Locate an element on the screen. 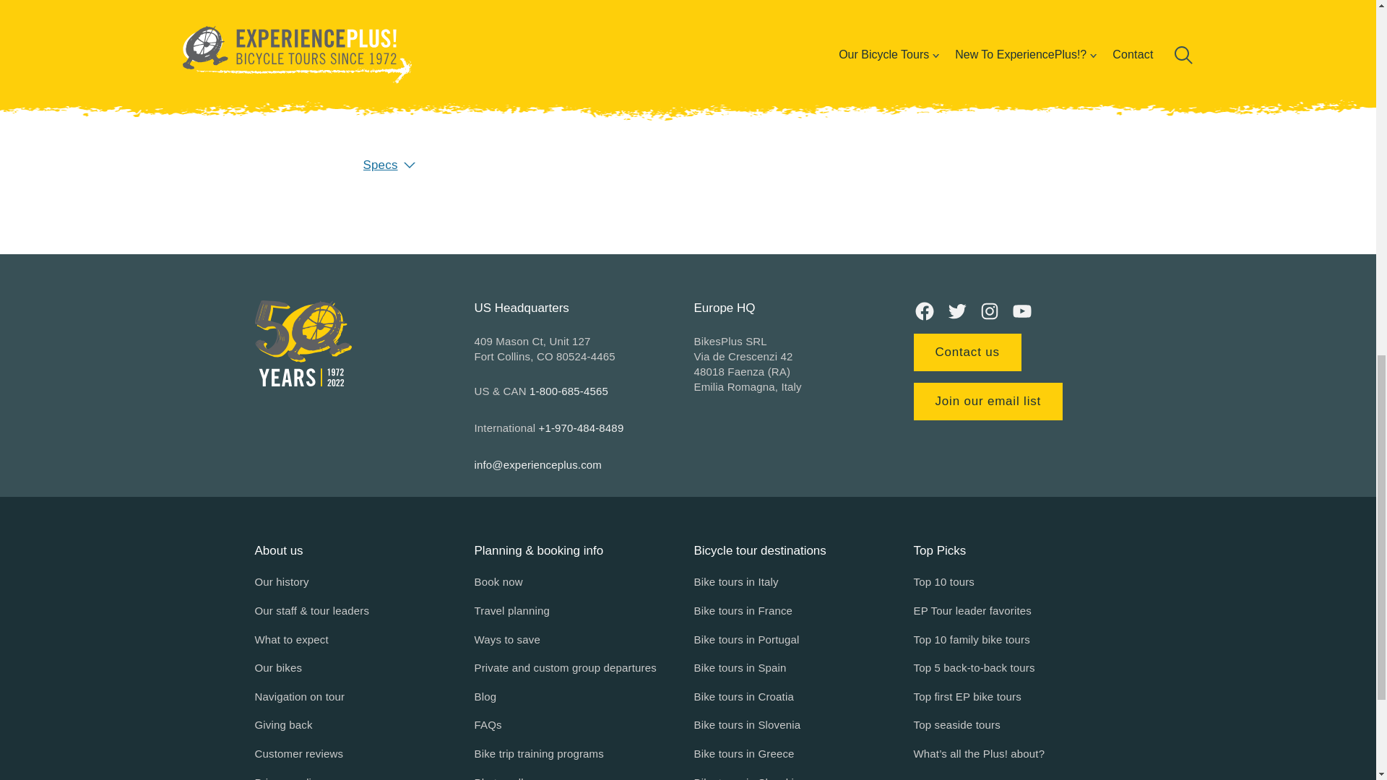  What to expect is located at coordinates (290, 639).